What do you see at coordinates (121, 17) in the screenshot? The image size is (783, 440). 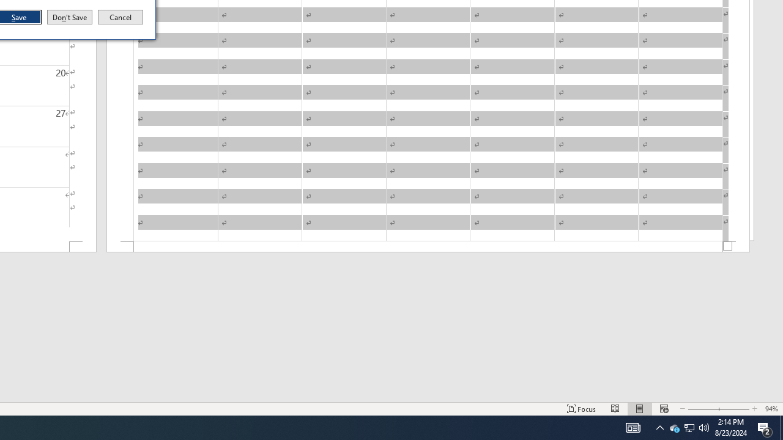 I see `Cancel` at bounding box center [121, 17].